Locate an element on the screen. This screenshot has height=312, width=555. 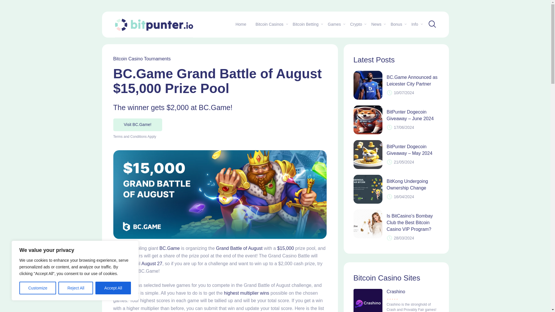
Customize is located at coordinates (38, 288).